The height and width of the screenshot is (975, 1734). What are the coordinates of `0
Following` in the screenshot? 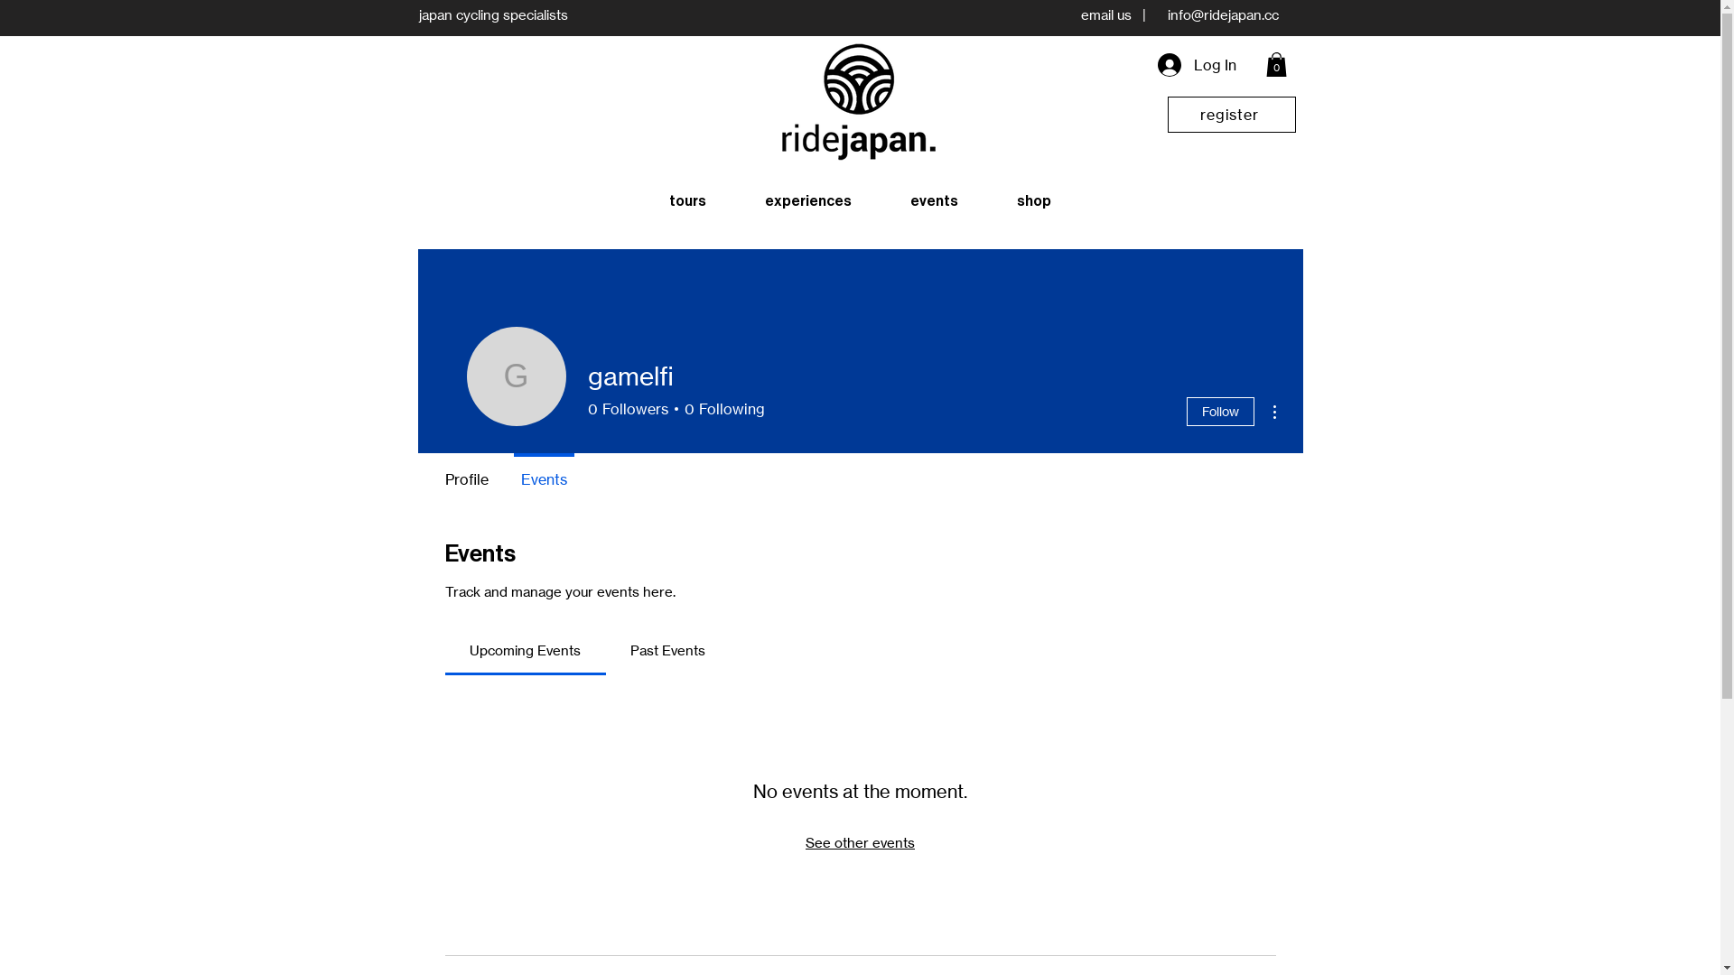 It's located at (721, 409).